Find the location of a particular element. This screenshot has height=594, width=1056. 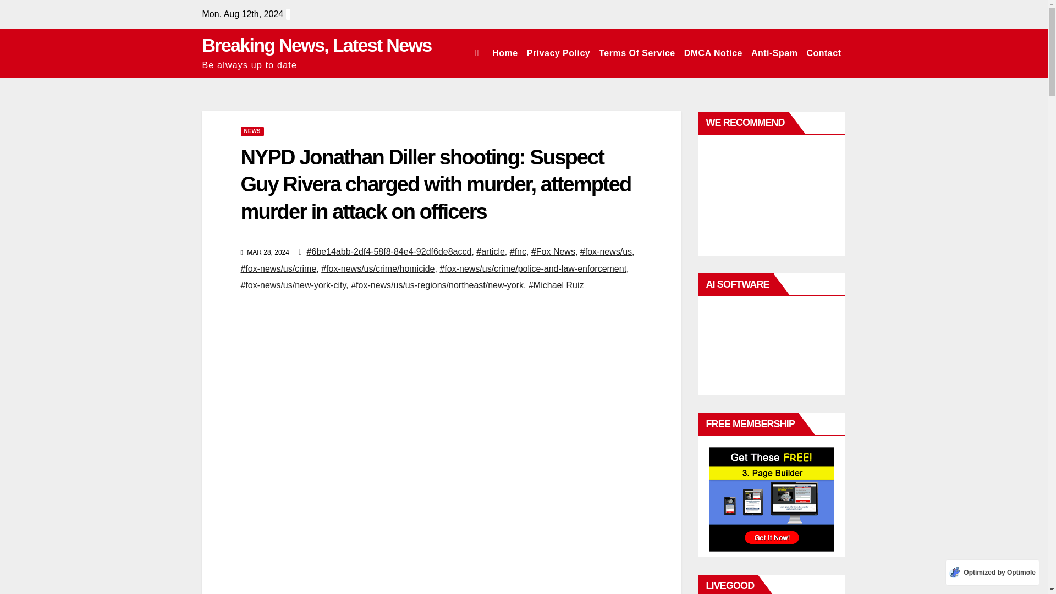

Privacy Policy is located at coordinates (559, 53).